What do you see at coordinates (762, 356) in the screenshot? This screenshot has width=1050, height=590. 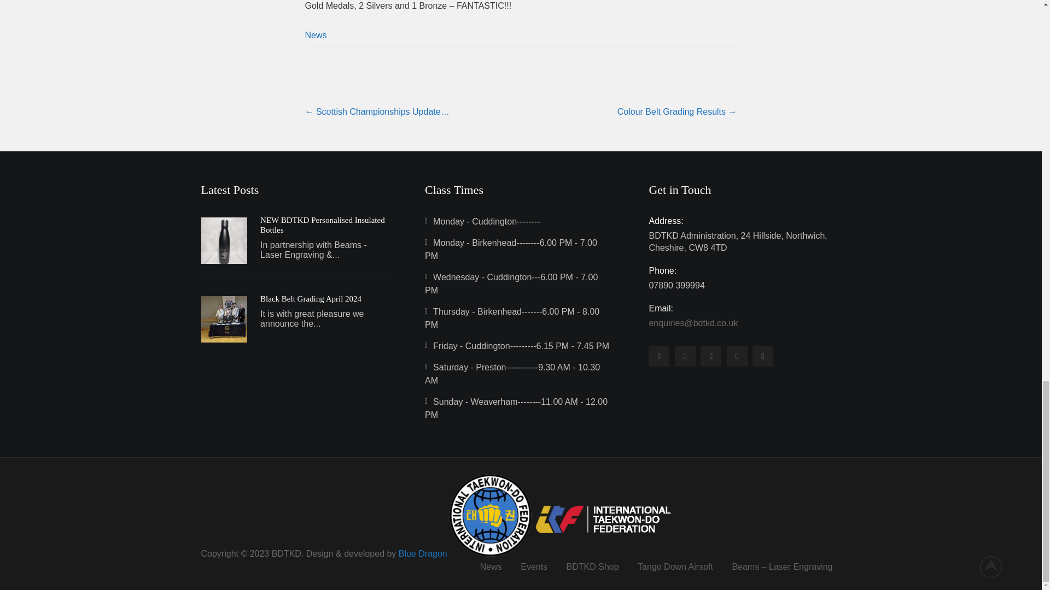 I see `fab fa-facebook-f` at bounding box center [762, 356].